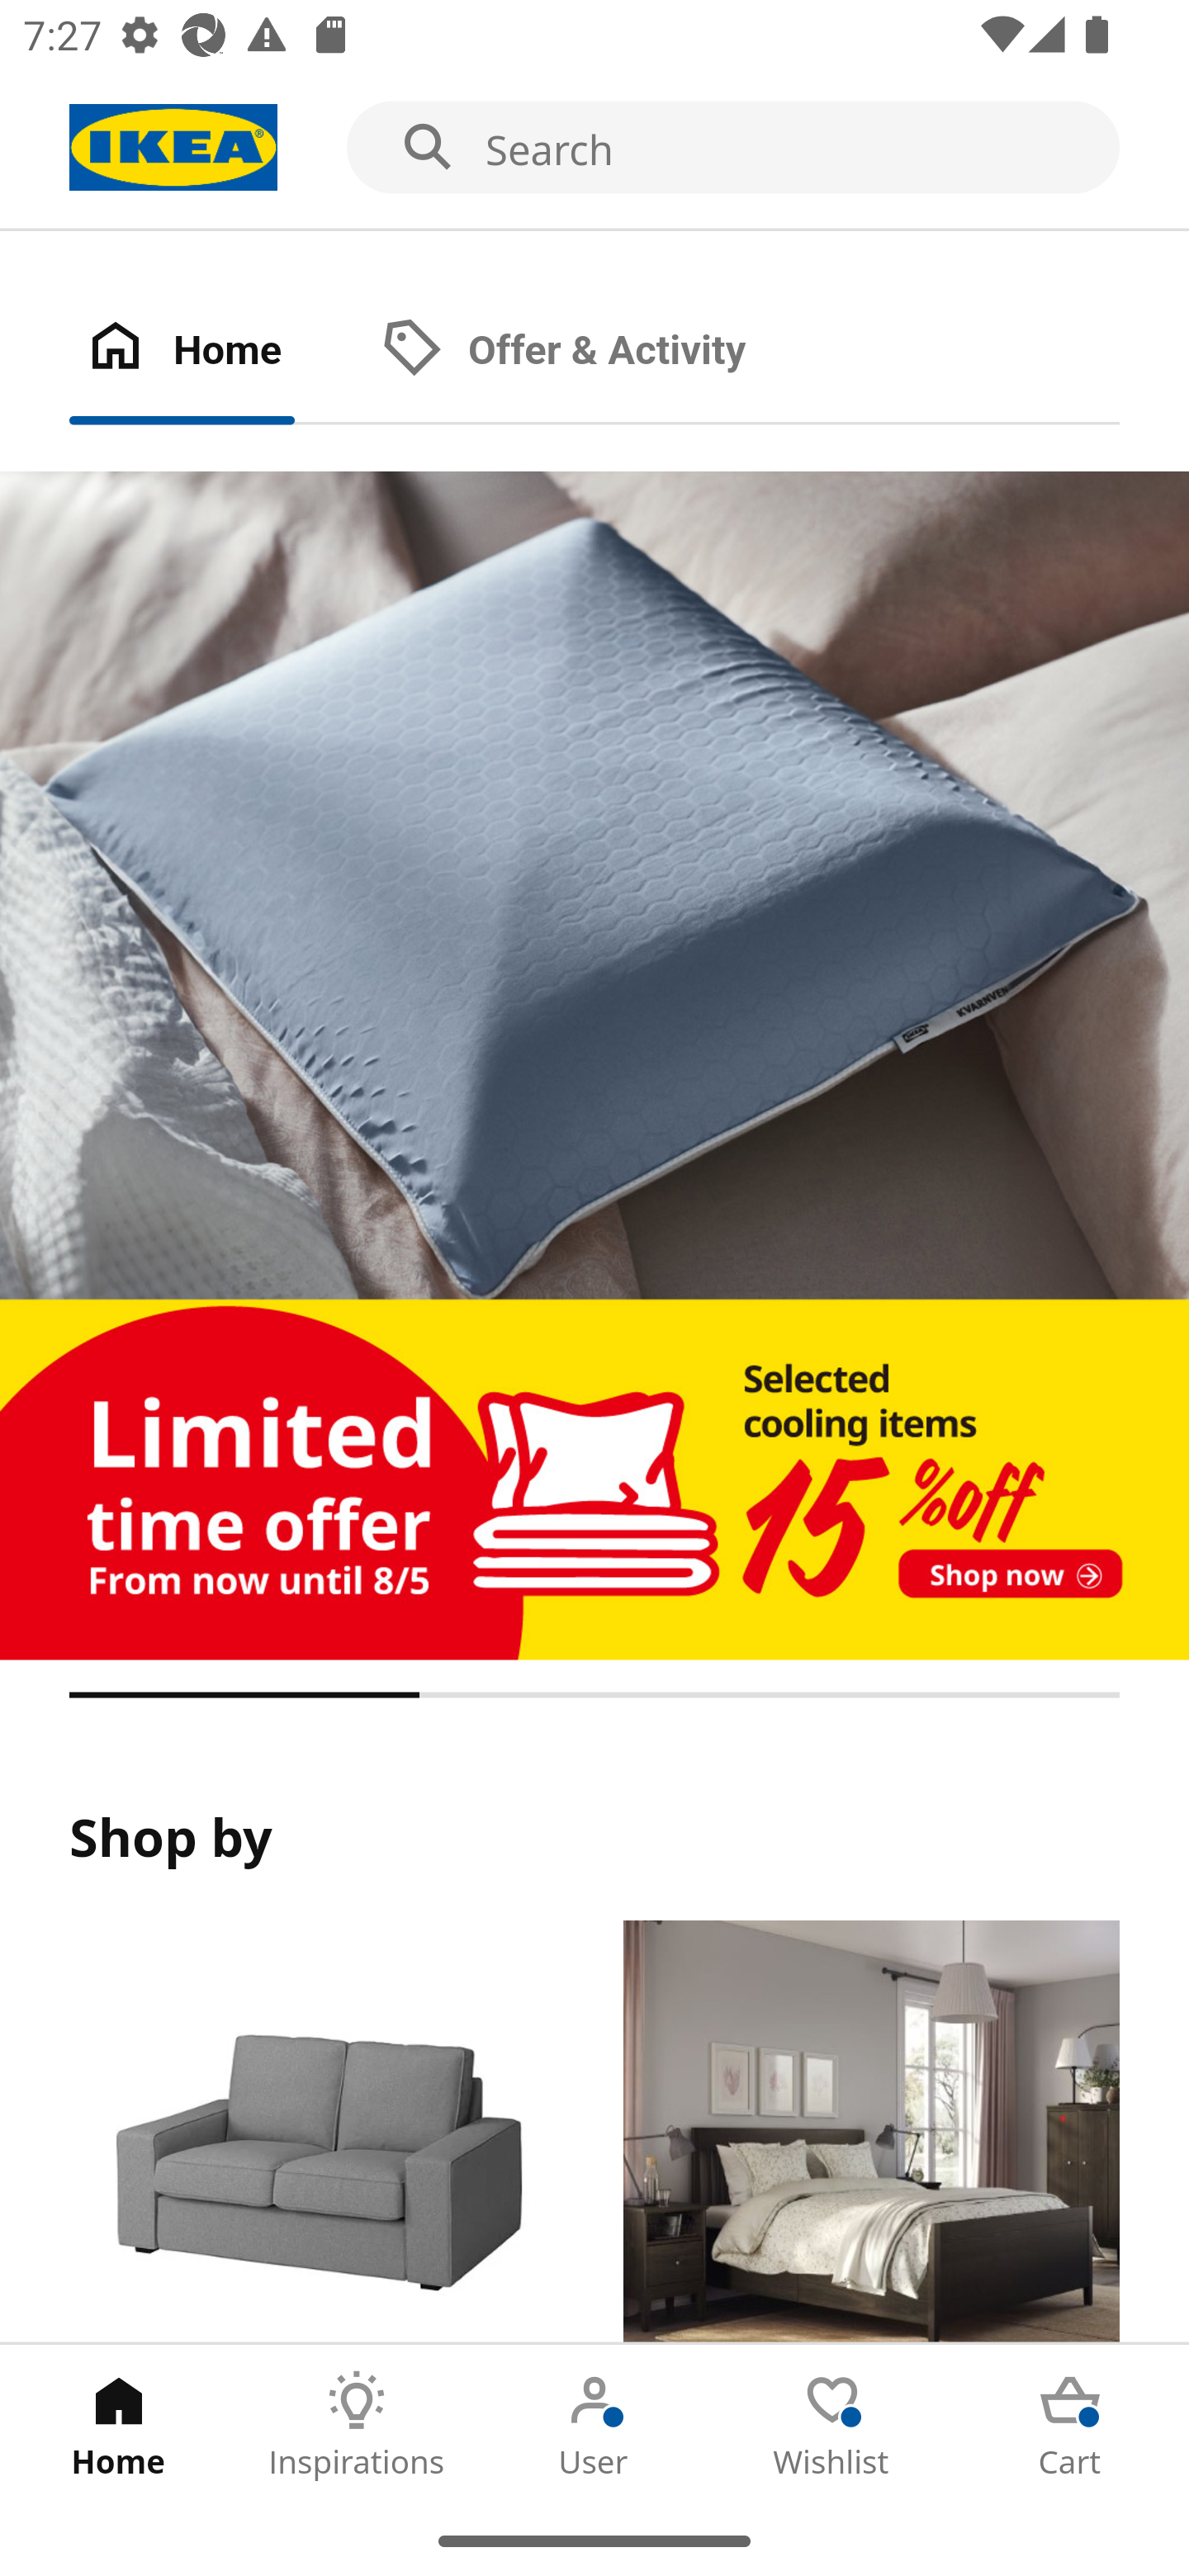 This screenshot has height=2576, width=1189. What do you see at coordinates (596, 351) in the screenshot?
I see `Offer & Activity
Tab 2 of 2` at bounding box center [596, 351].